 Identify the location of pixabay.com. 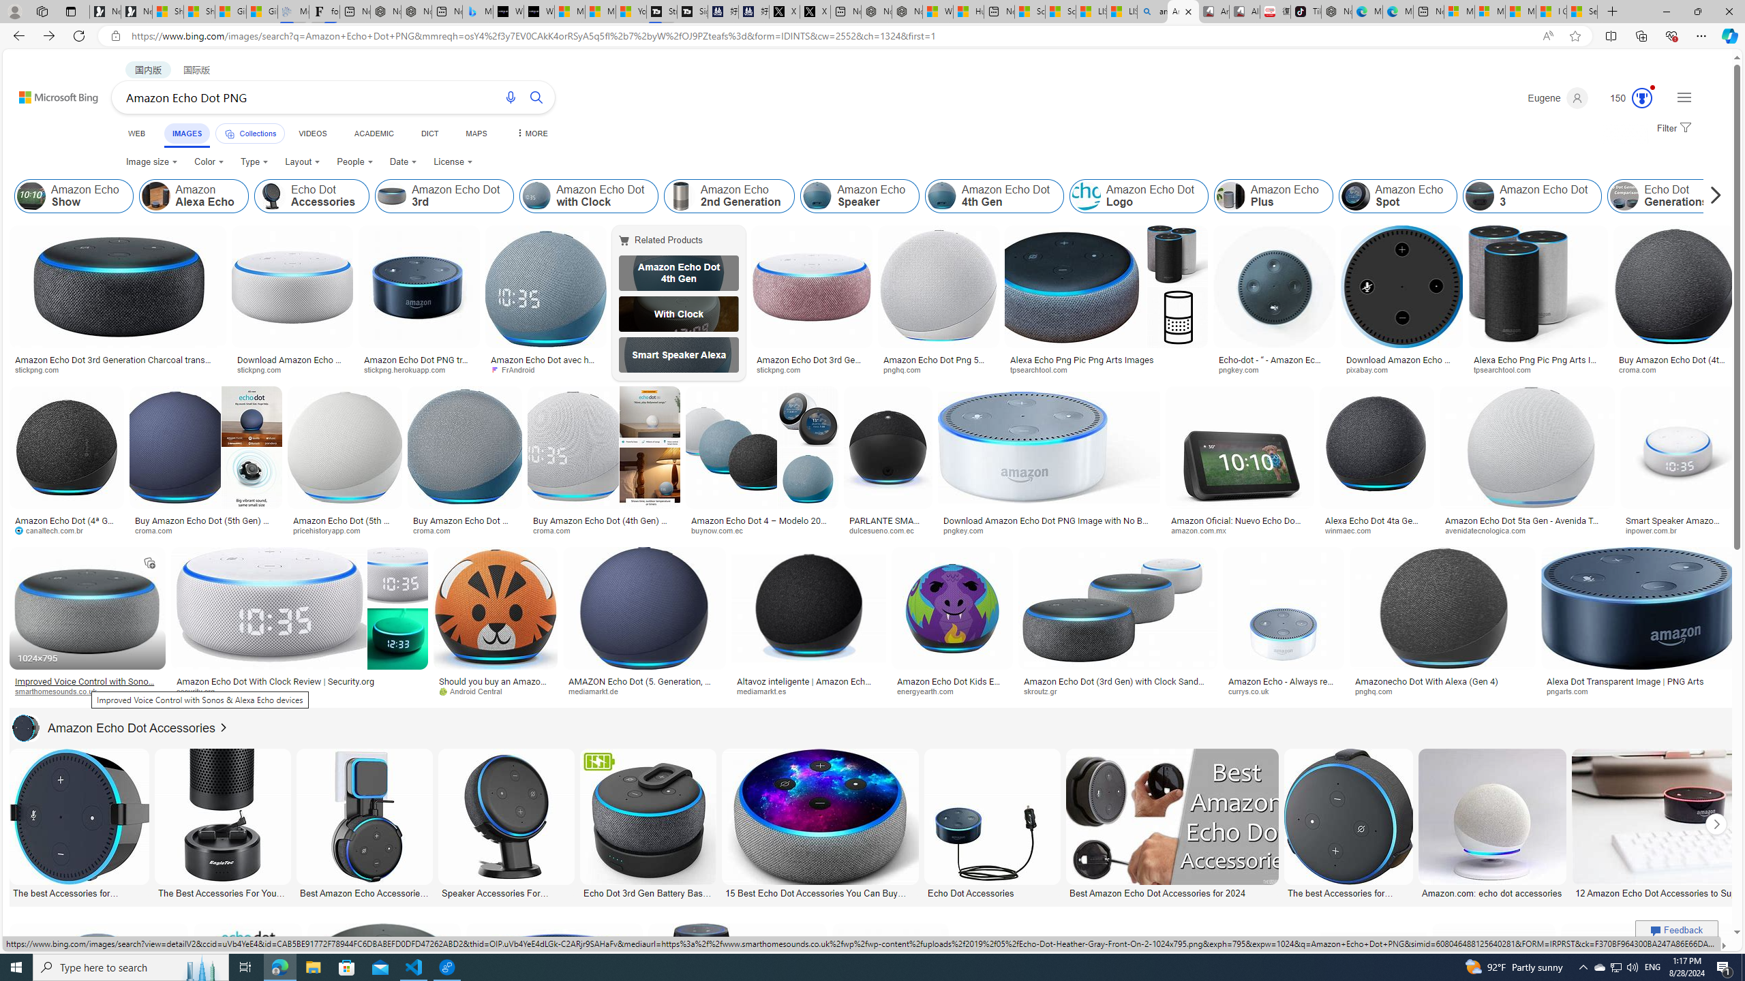
(1401, 370).